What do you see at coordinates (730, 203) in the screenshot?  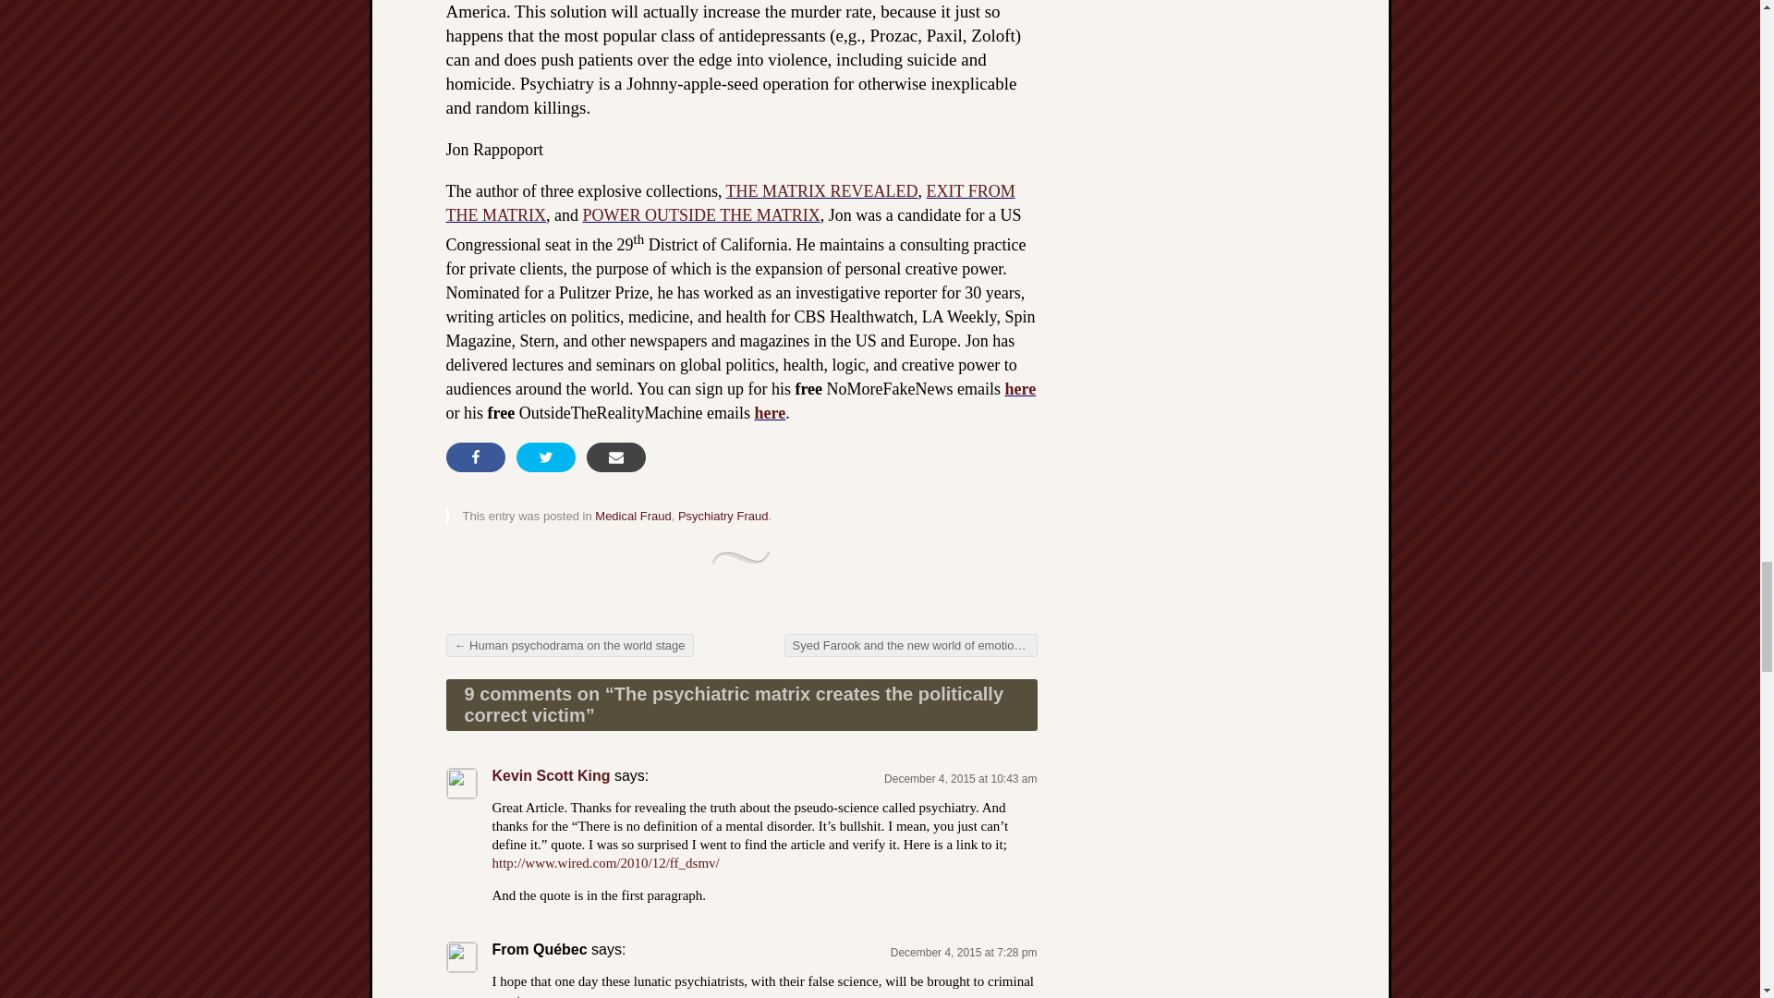 I see `EXIT FROM THE MATRIX` at bounding box center [730, 203].